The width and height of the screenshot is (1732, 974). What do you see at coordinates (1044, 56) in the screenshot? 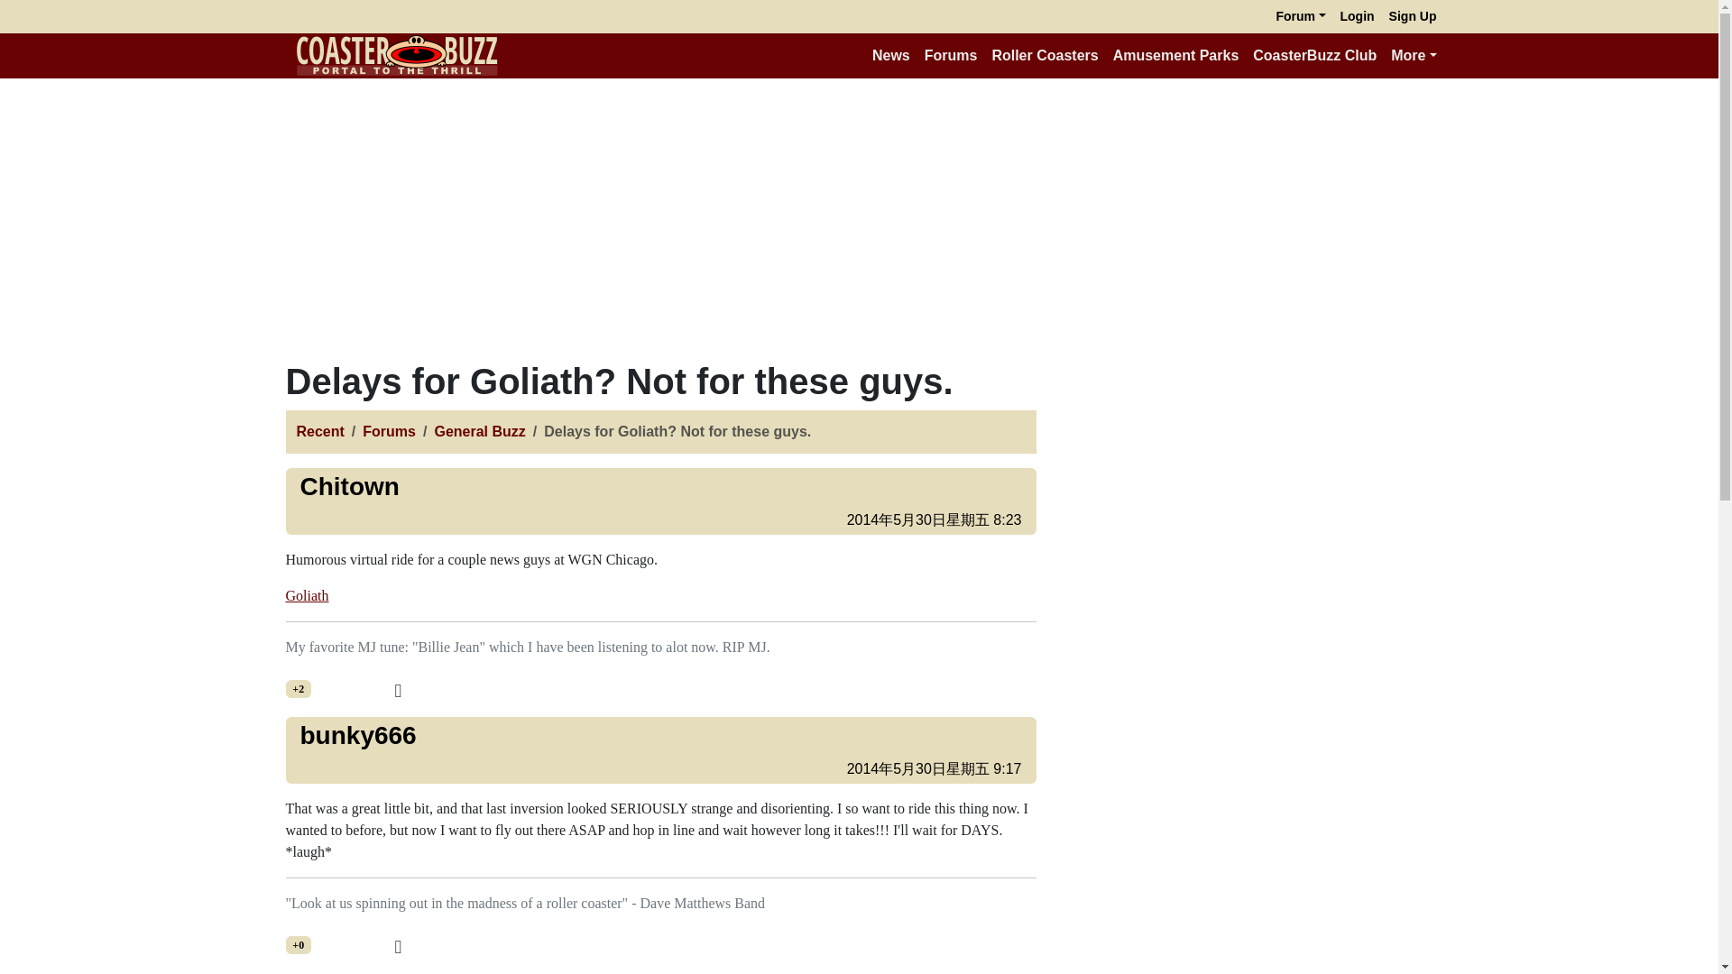
I see `Roller Coasters` at bounding box center [1044, 56].